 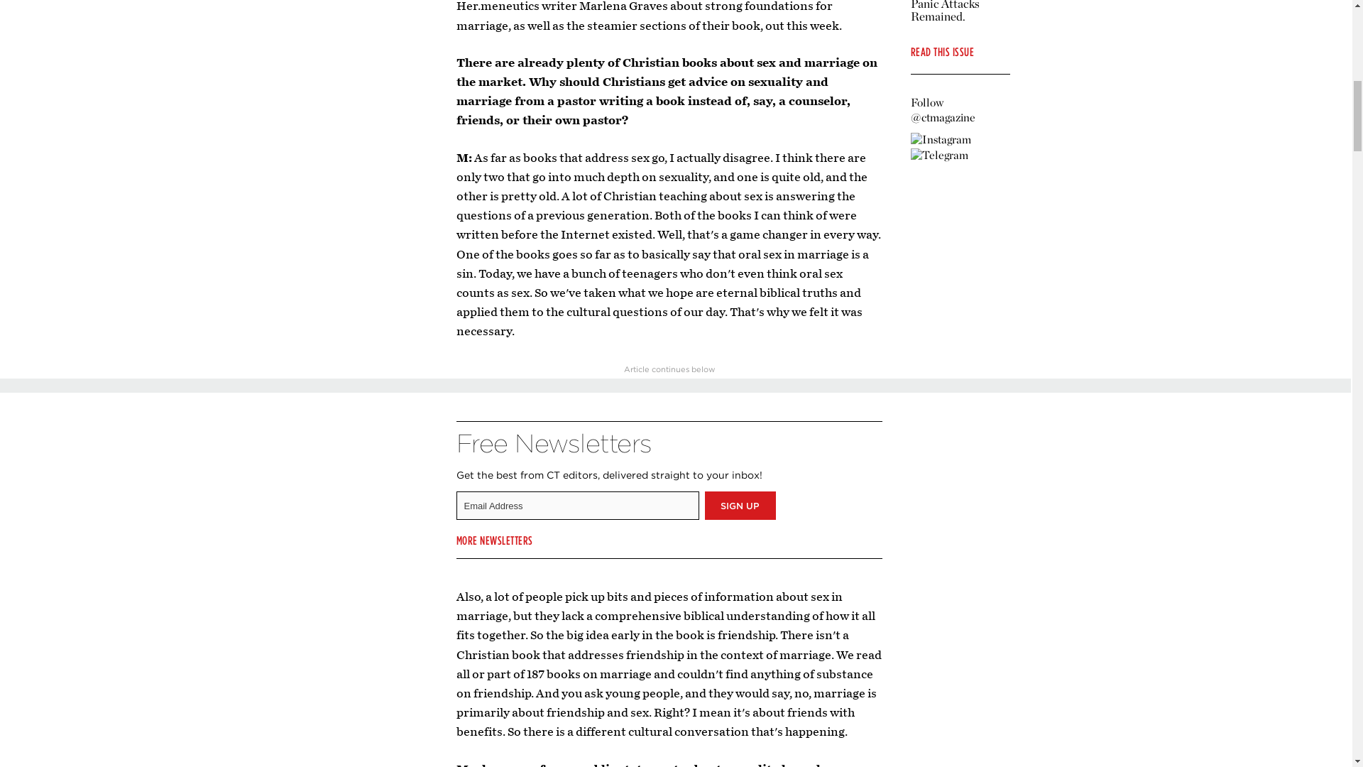 What do you see at coordinates (740, 506) in the screenshot?
I see `Sign Up` at bounding box center [740, 506].